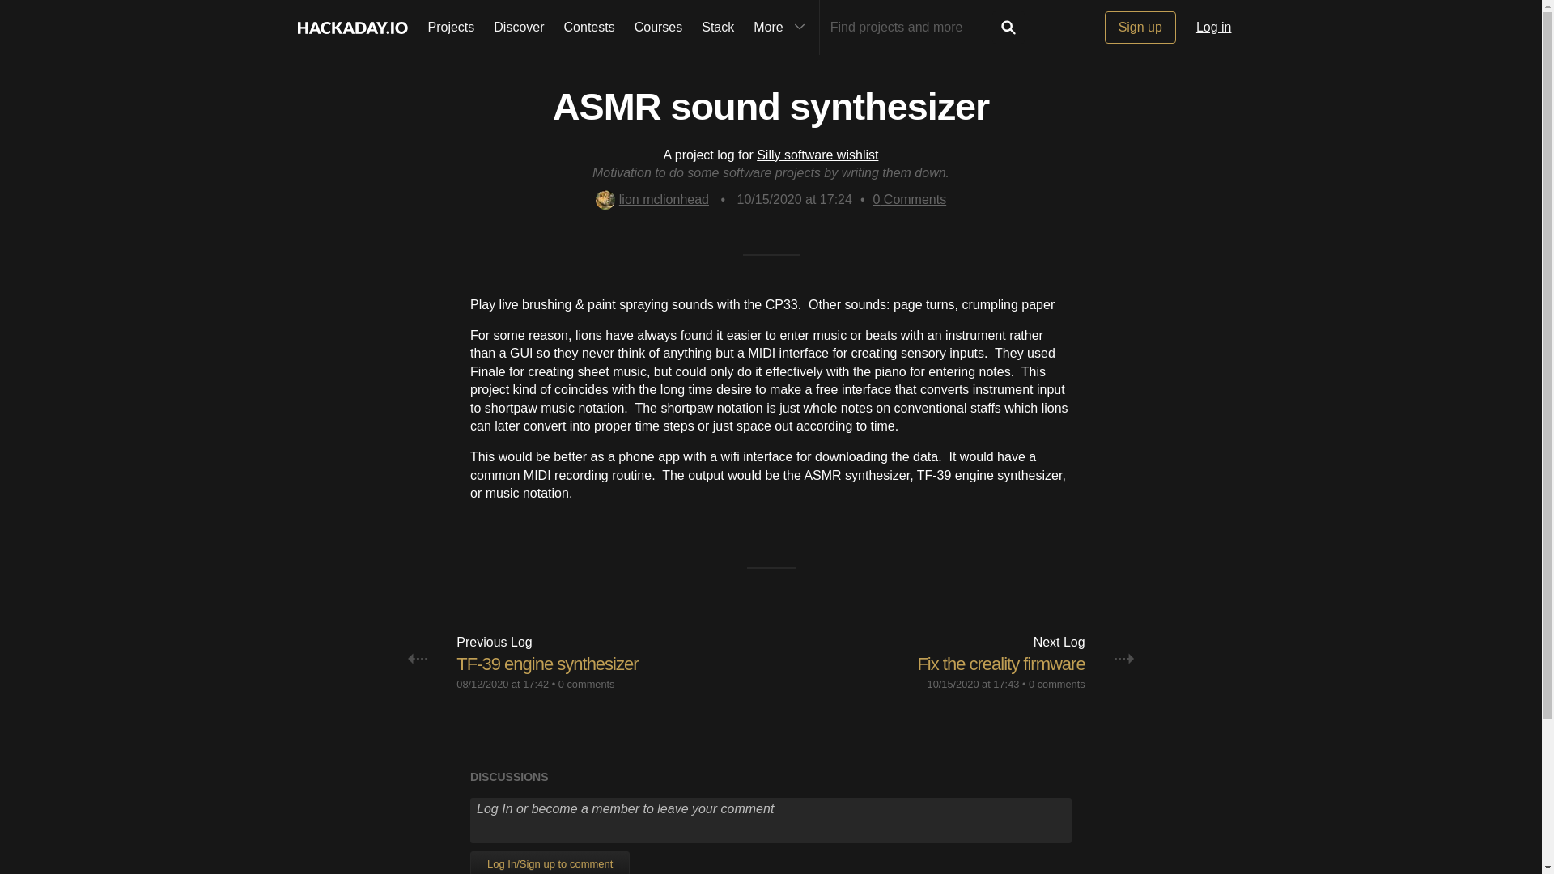 The width and height of the screenshot is (1554, 874). What do you see at coordinates (781, 28) in the screenshot?
I see `More` at bounding box center [781, 28].